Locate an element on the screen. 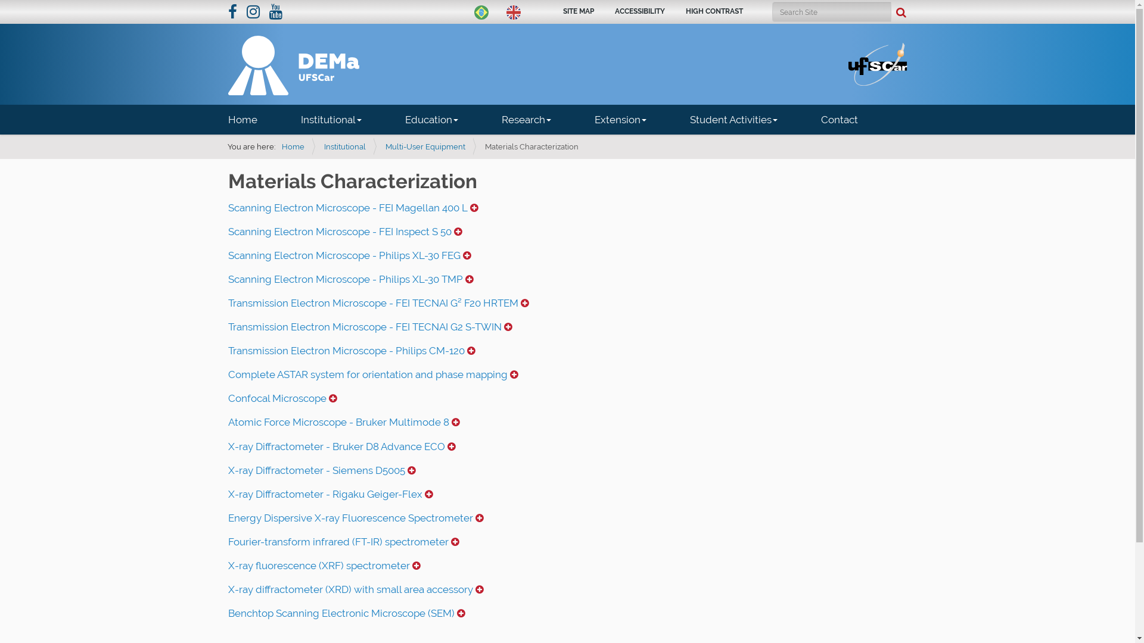  English is located at coordinates (293, 65).